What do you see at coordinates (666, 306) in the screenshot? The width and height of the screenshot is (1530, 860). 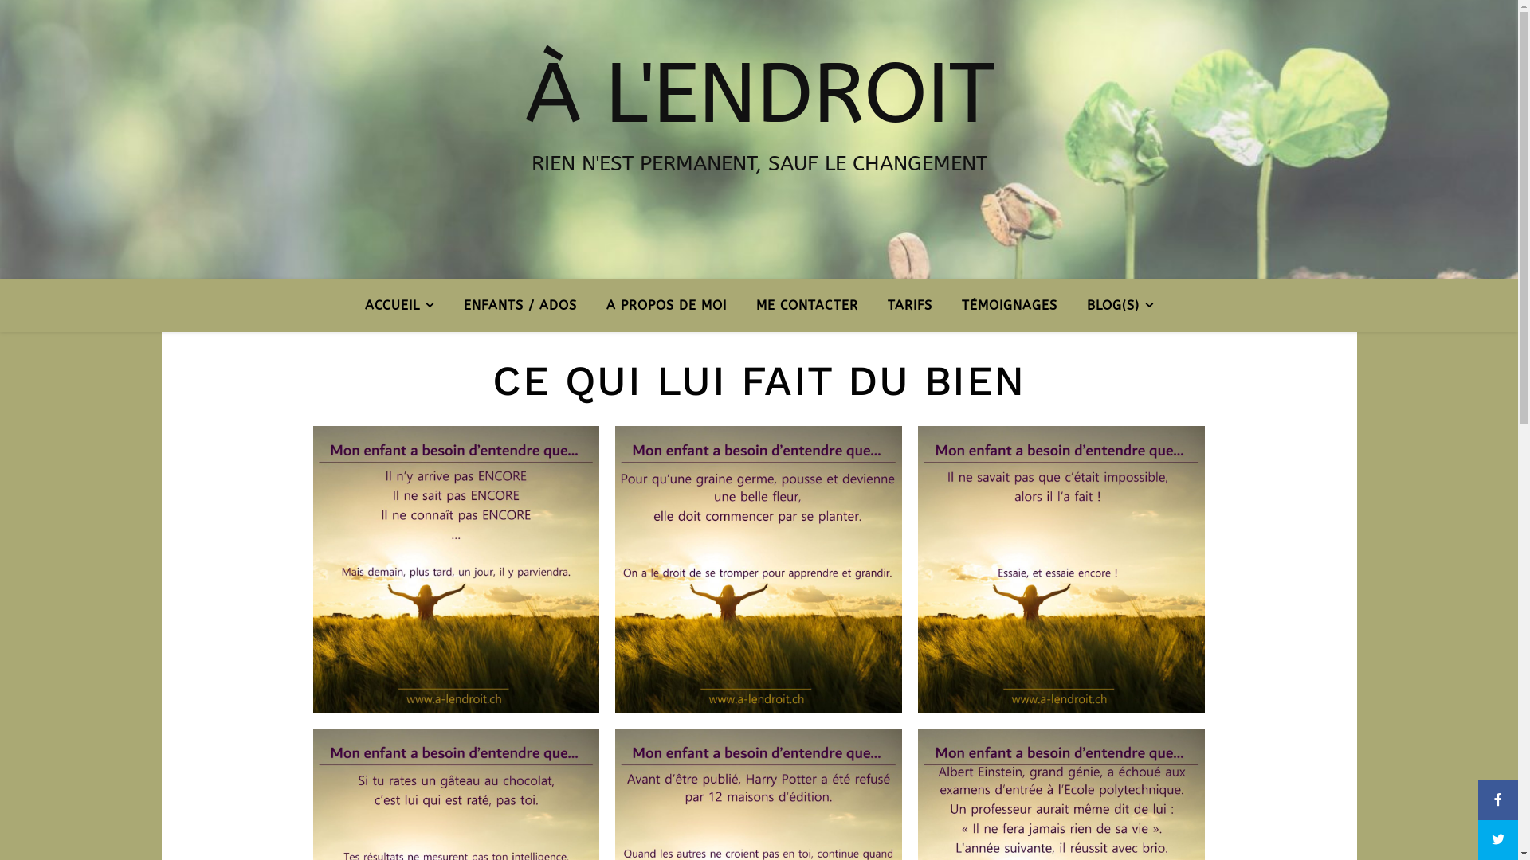 I see `A PROPOS DE MOI` at bounding box center [666, 306].